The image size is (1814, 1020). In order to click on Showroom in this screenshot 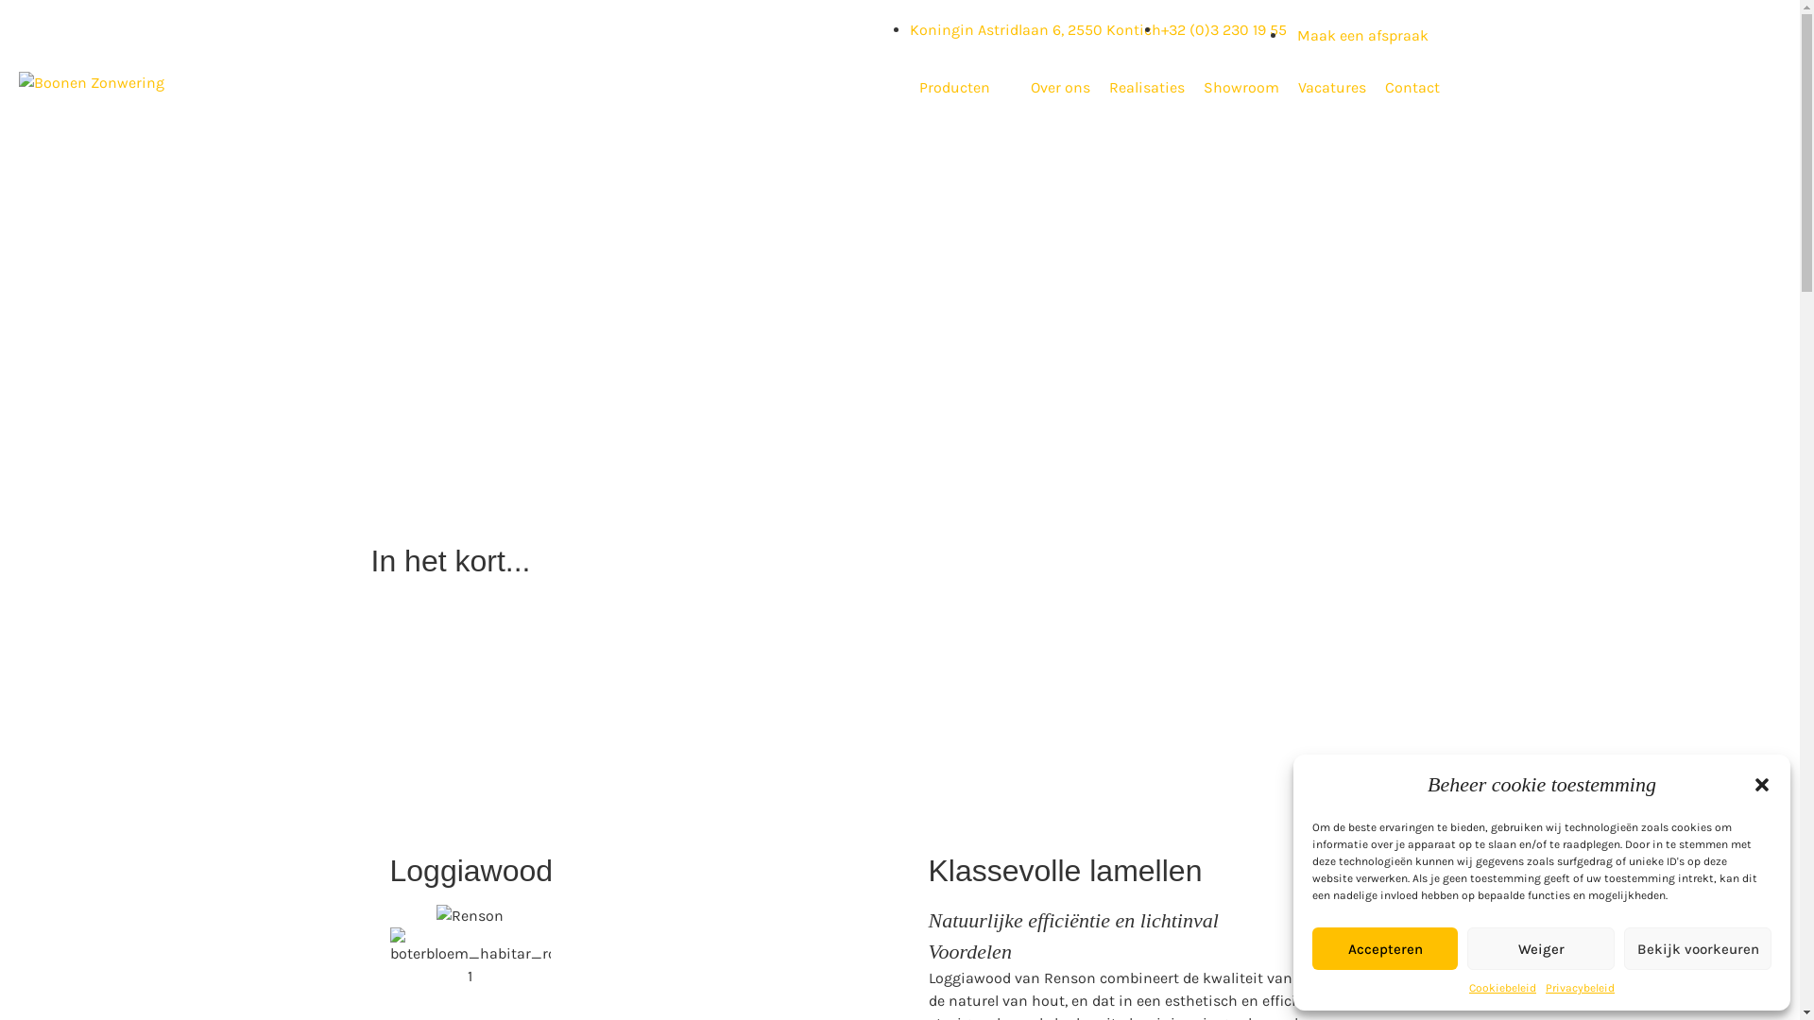, I will do `click(1241, 88)`.